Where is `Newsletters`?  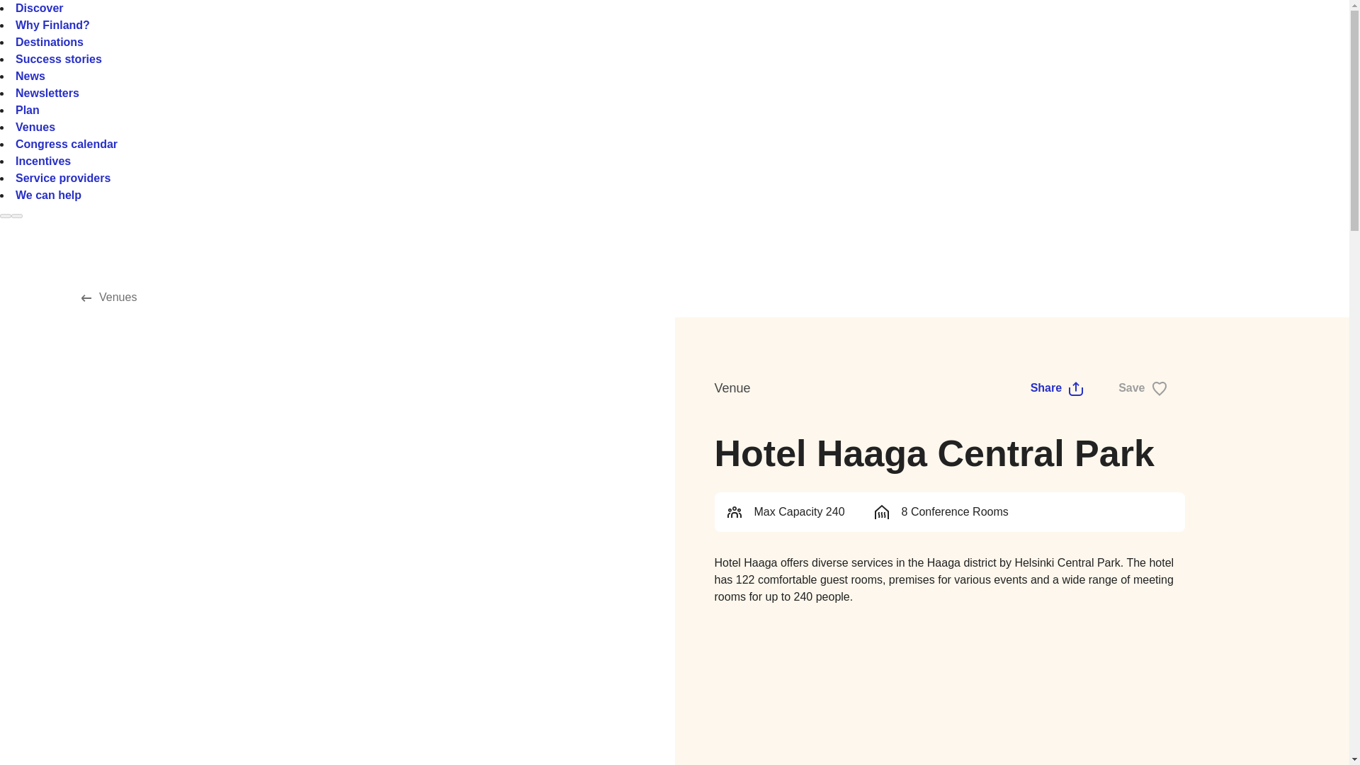
Newsletters is located at coordinates (47, 93).